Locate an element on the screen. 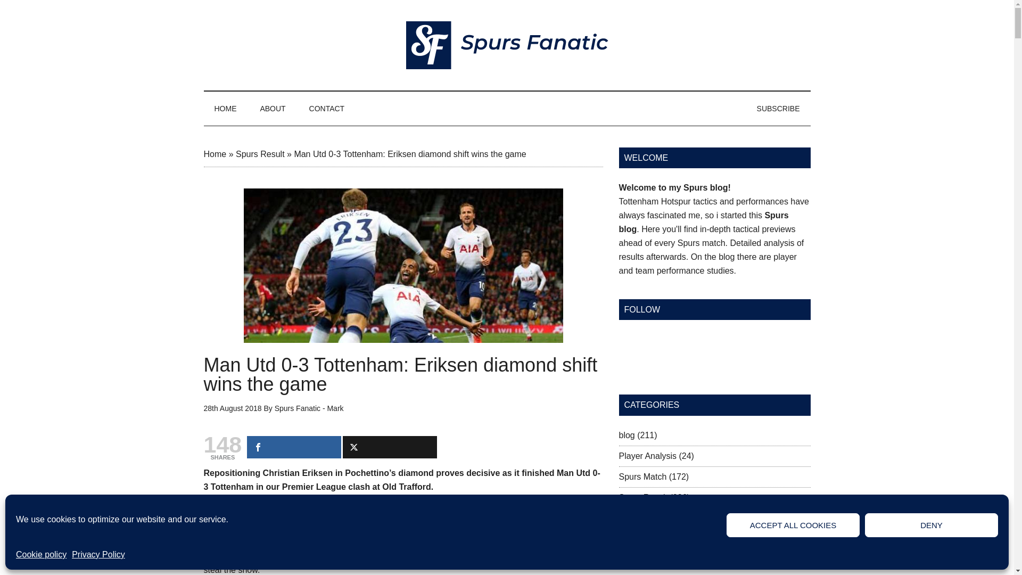  Spurs Fanatic - Mark is located at coordinates (309, 408).